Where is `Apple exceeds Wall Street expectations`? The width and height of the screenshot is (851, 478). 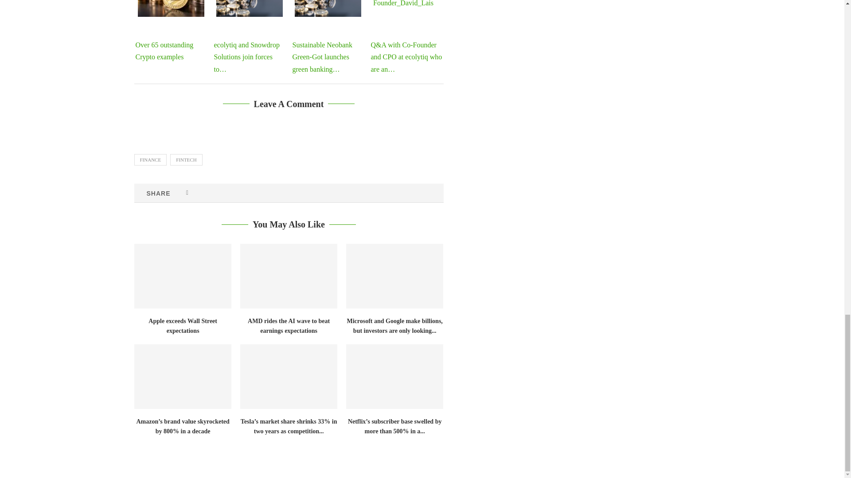
Apple exceeds Wall Street expectations is located at coordinates (182, 276).